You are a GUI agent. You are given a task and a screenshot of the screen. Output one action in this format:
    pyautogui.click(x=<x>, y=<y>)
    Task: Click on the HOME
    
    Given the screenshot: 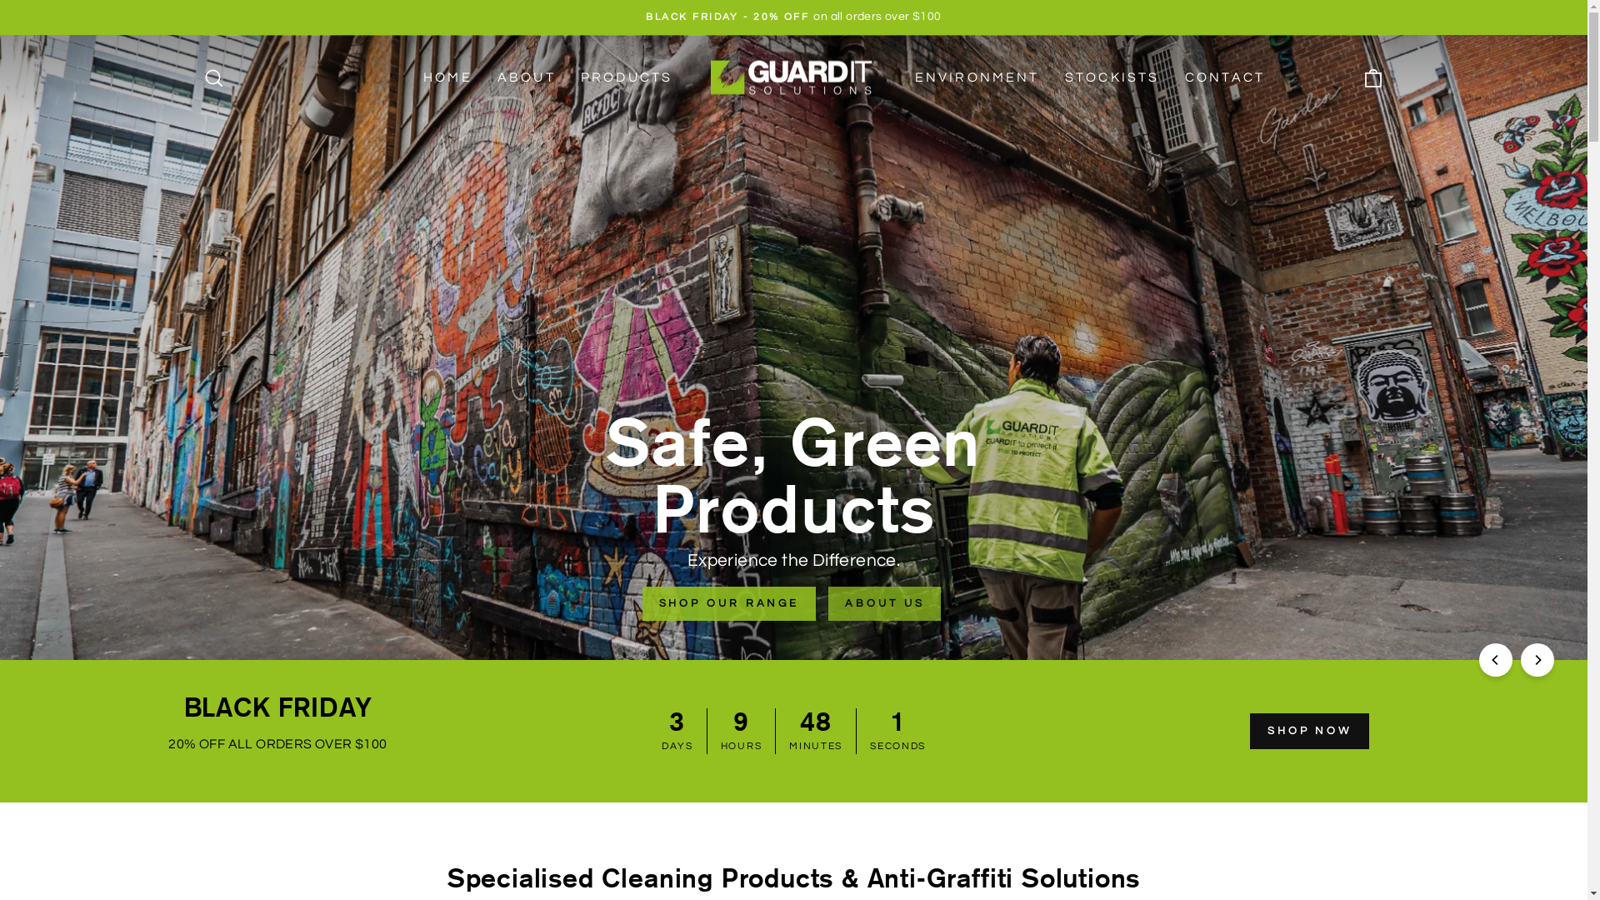 What is the action you would take?
    pyautogui.click(x=448, y=78)
    